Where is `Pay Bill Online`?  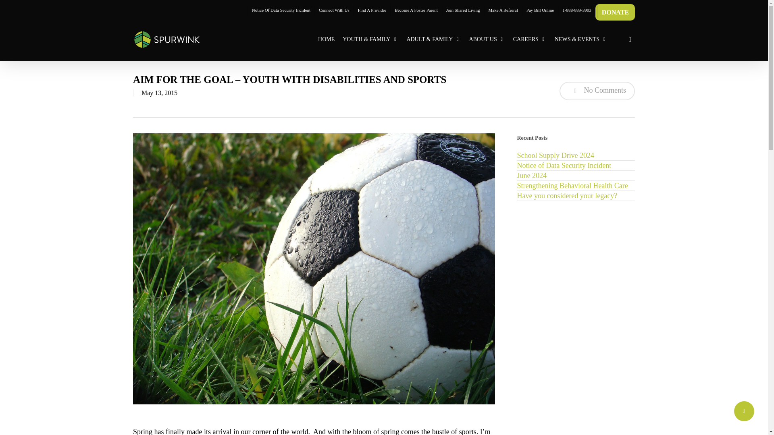 Pay Bill Online is located at coordinates (540, 10).